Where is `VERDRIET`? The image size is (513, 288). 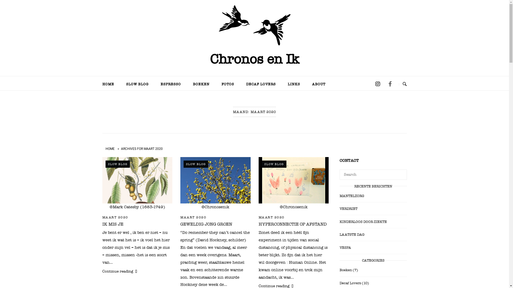
VERDRIET is located at coordinates (348, 210).